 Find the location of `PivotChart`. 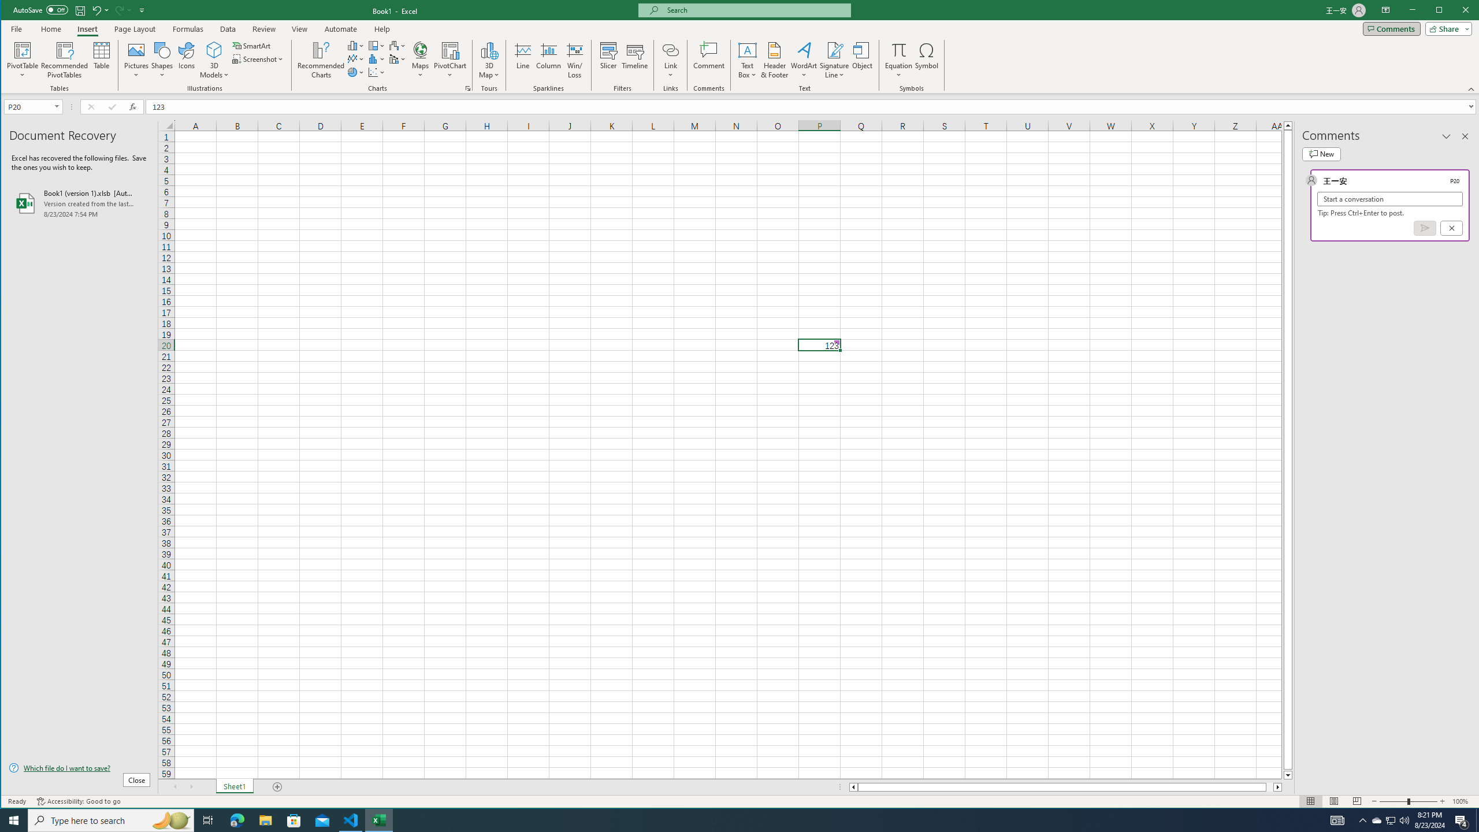

PivotChart is located at coordinates (450, 60).